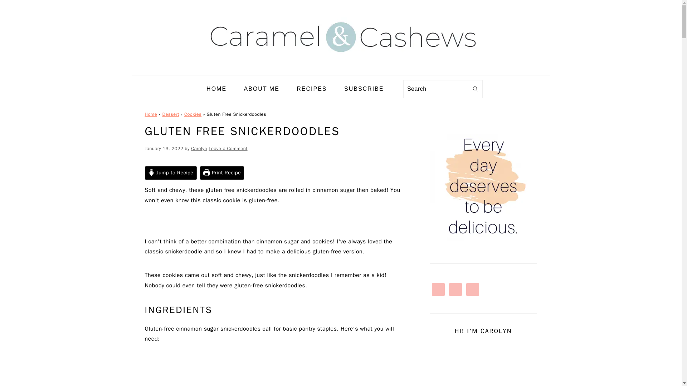 The image size is (687, 386). Describe the element at coordinates (262, 89) in the screenshot. I see `ABOUT ME` at that location.